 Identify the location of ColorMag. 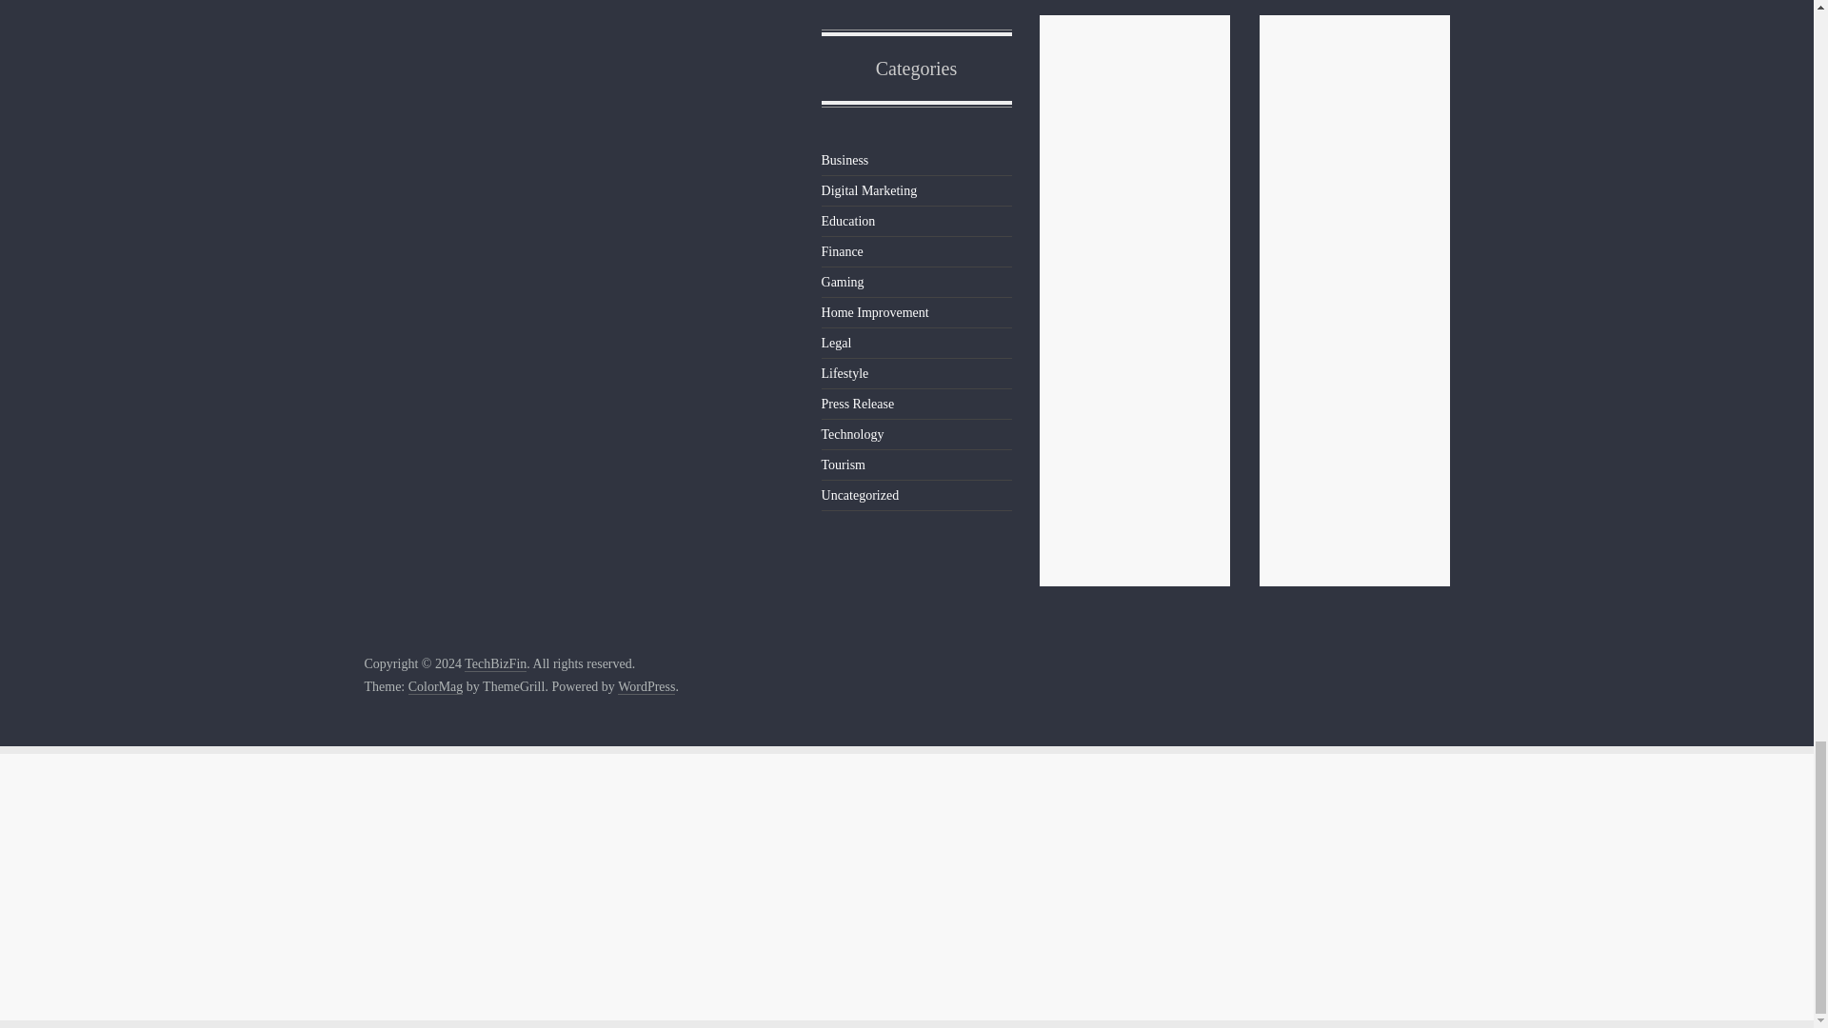
(436, 687).